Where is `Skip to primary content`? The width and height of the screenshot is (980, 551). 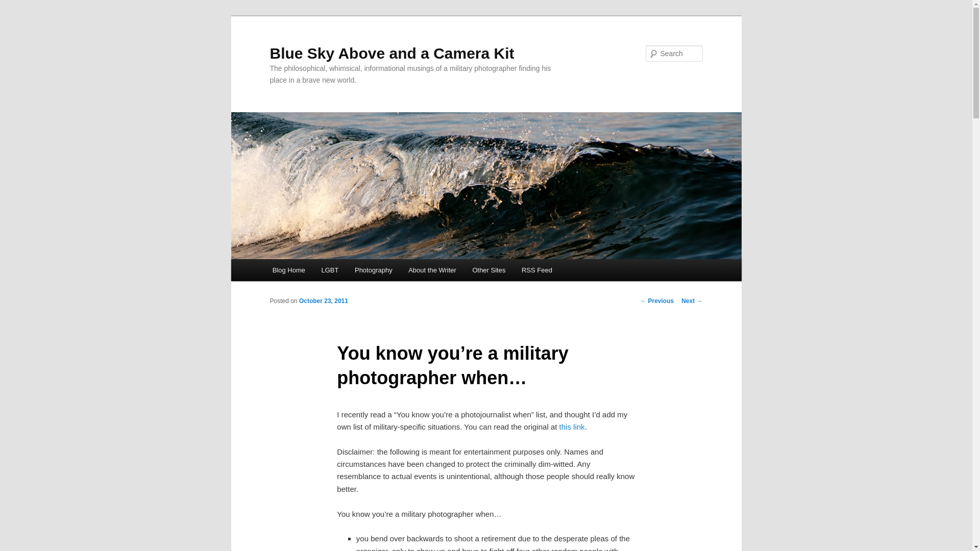
Skip to primary content is located at coordinates (318, 271).